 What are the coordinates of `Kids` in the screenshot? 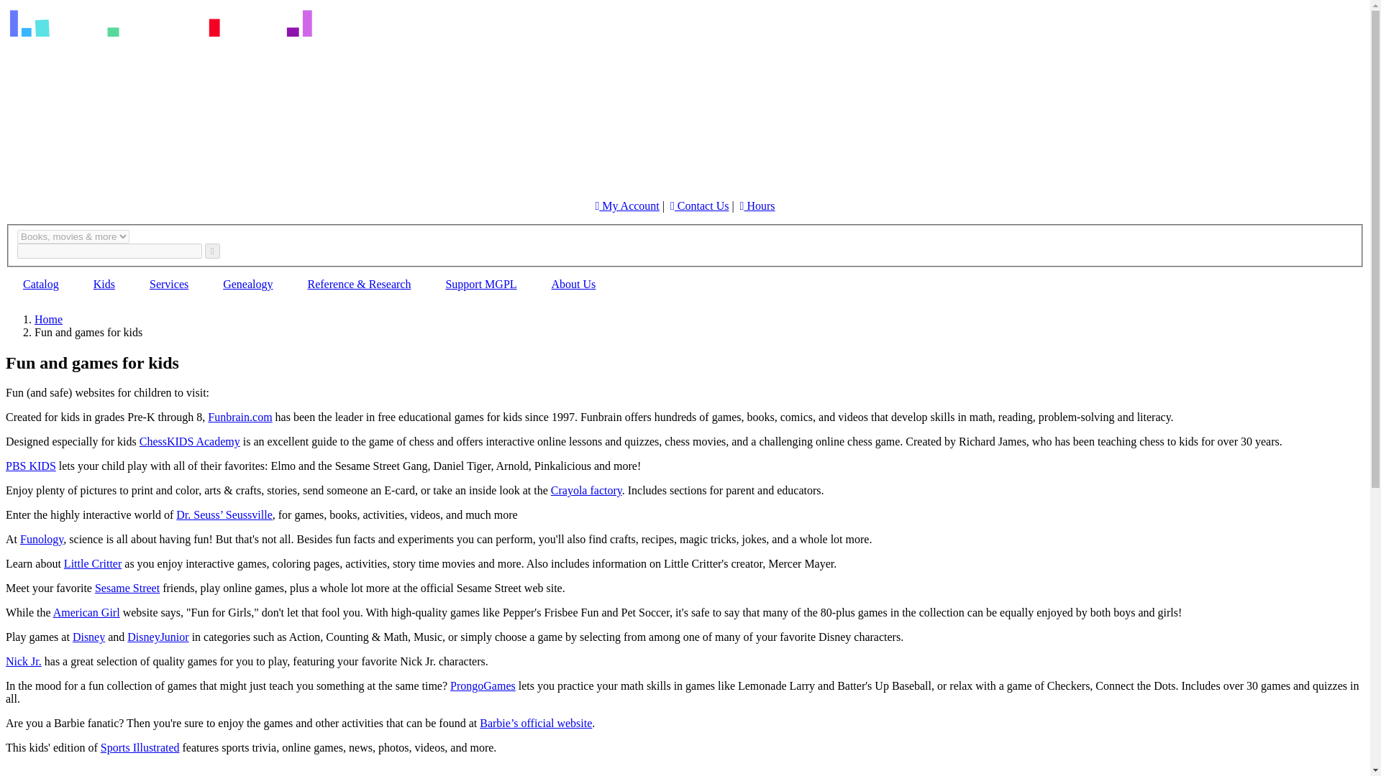 It's located at (104, 285).